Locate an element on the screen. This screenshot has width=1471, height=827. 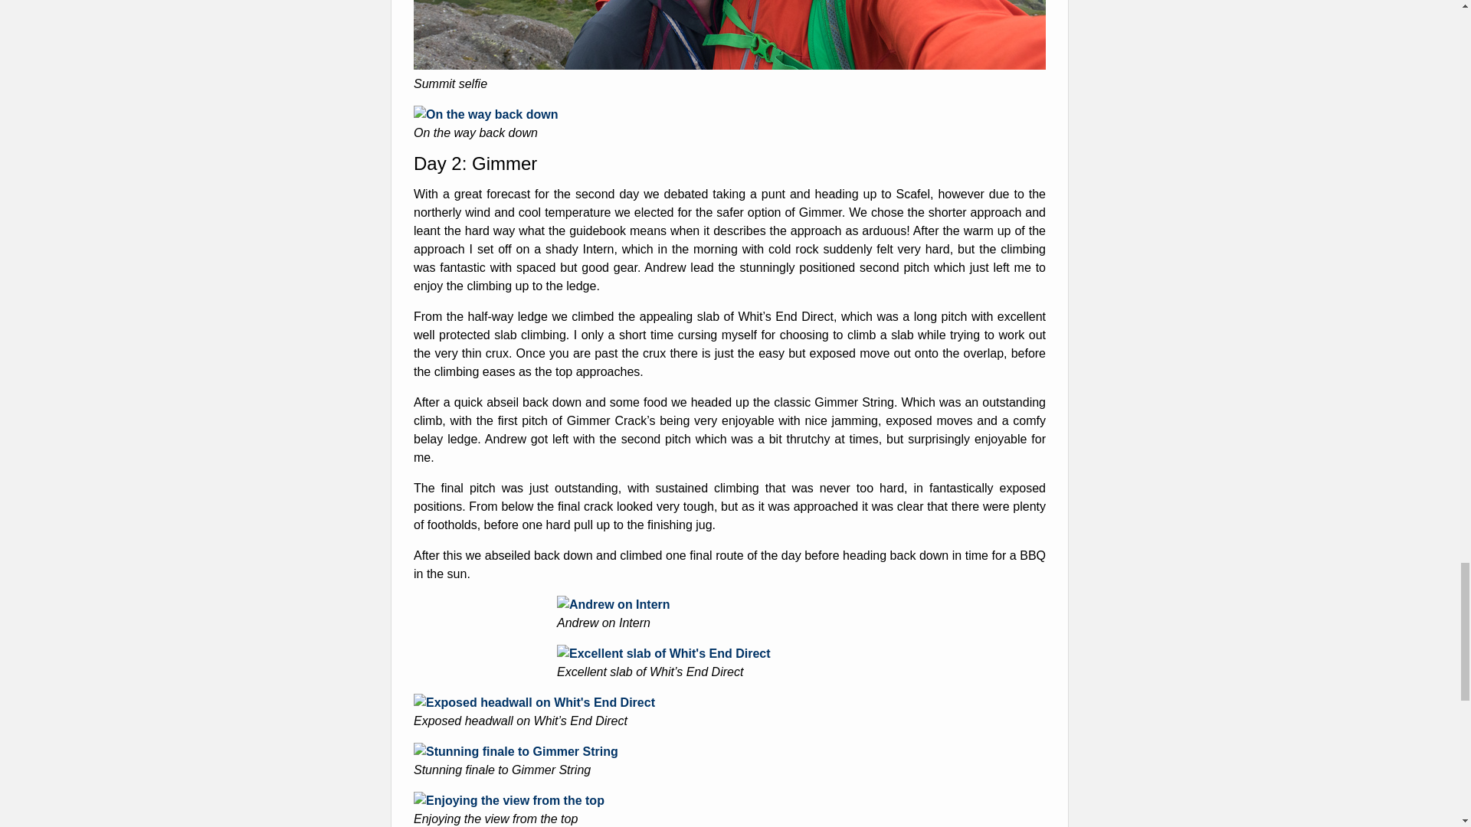
Summit selfie is located at coordinates (729, 64).